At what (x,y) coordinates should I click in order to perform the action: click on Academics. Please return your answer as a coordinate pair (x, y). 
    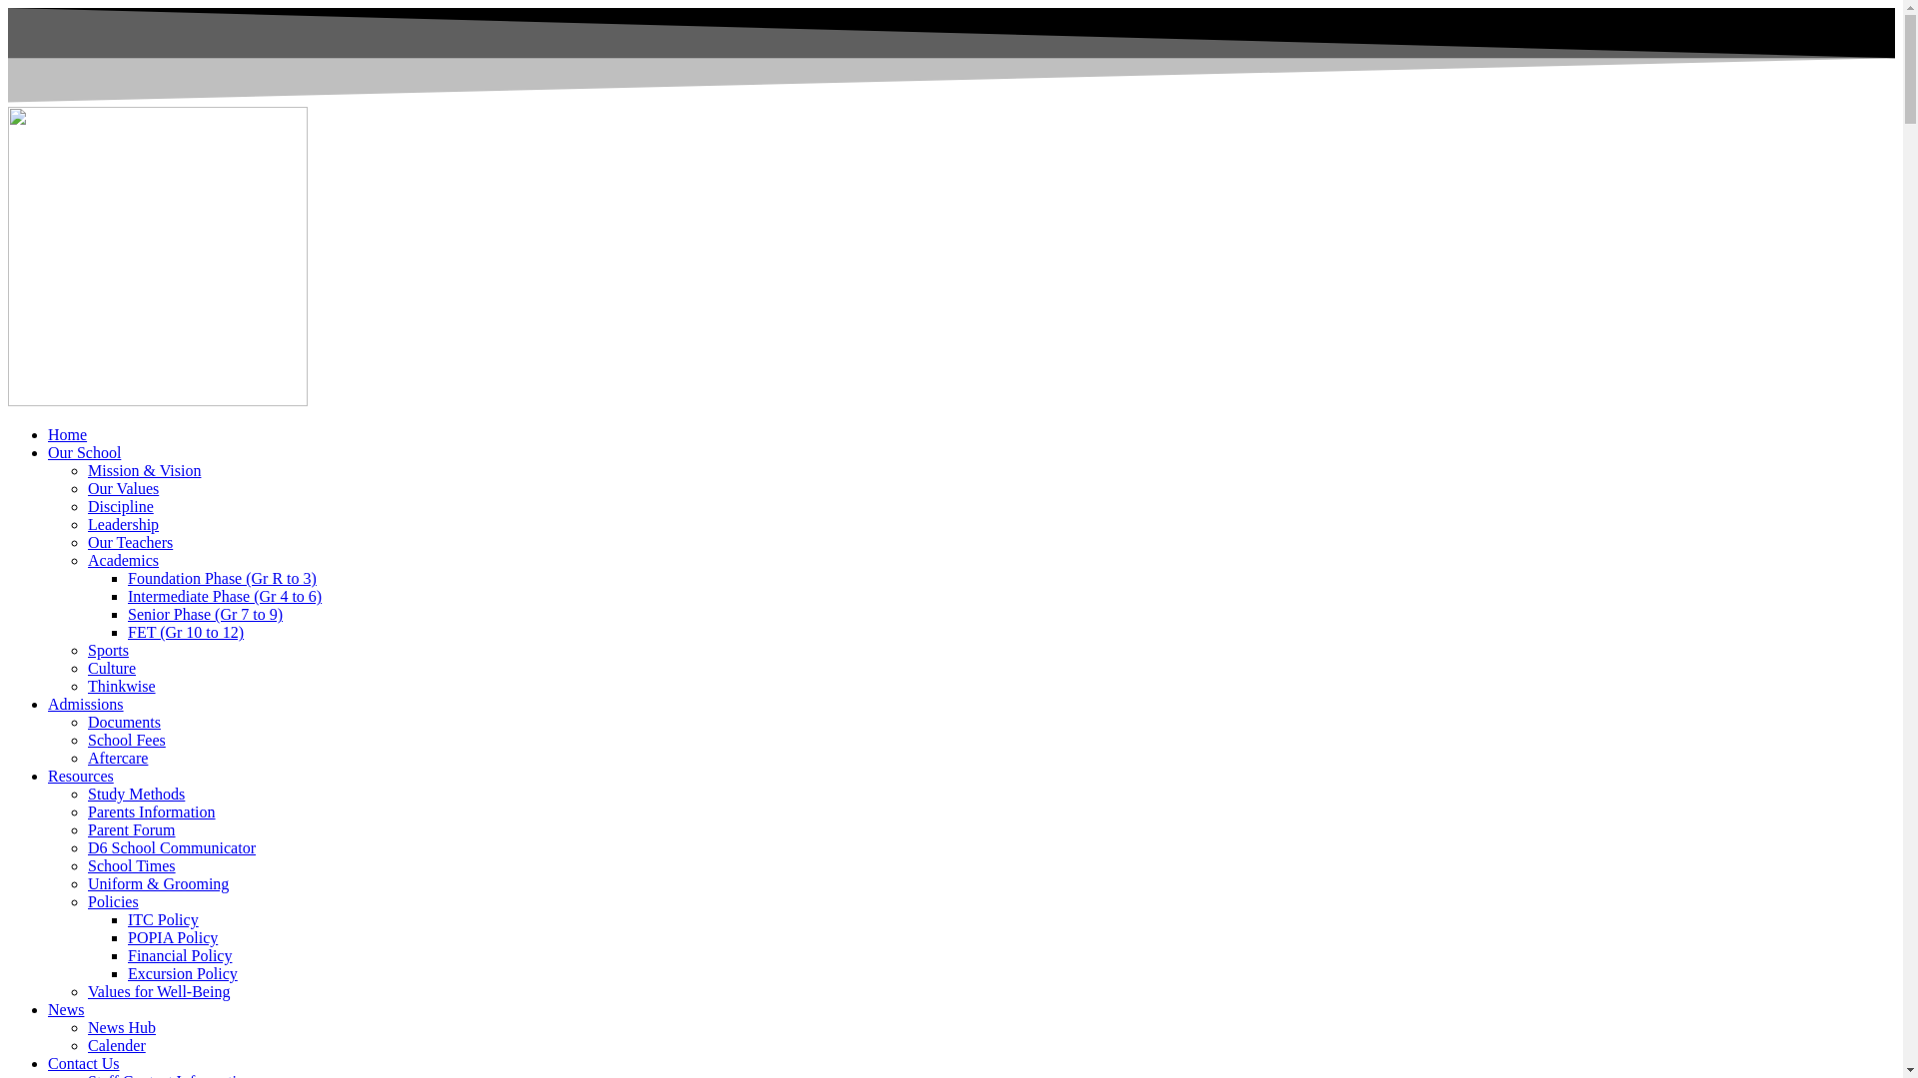
    Looking at the image, I should click on (124, 560).